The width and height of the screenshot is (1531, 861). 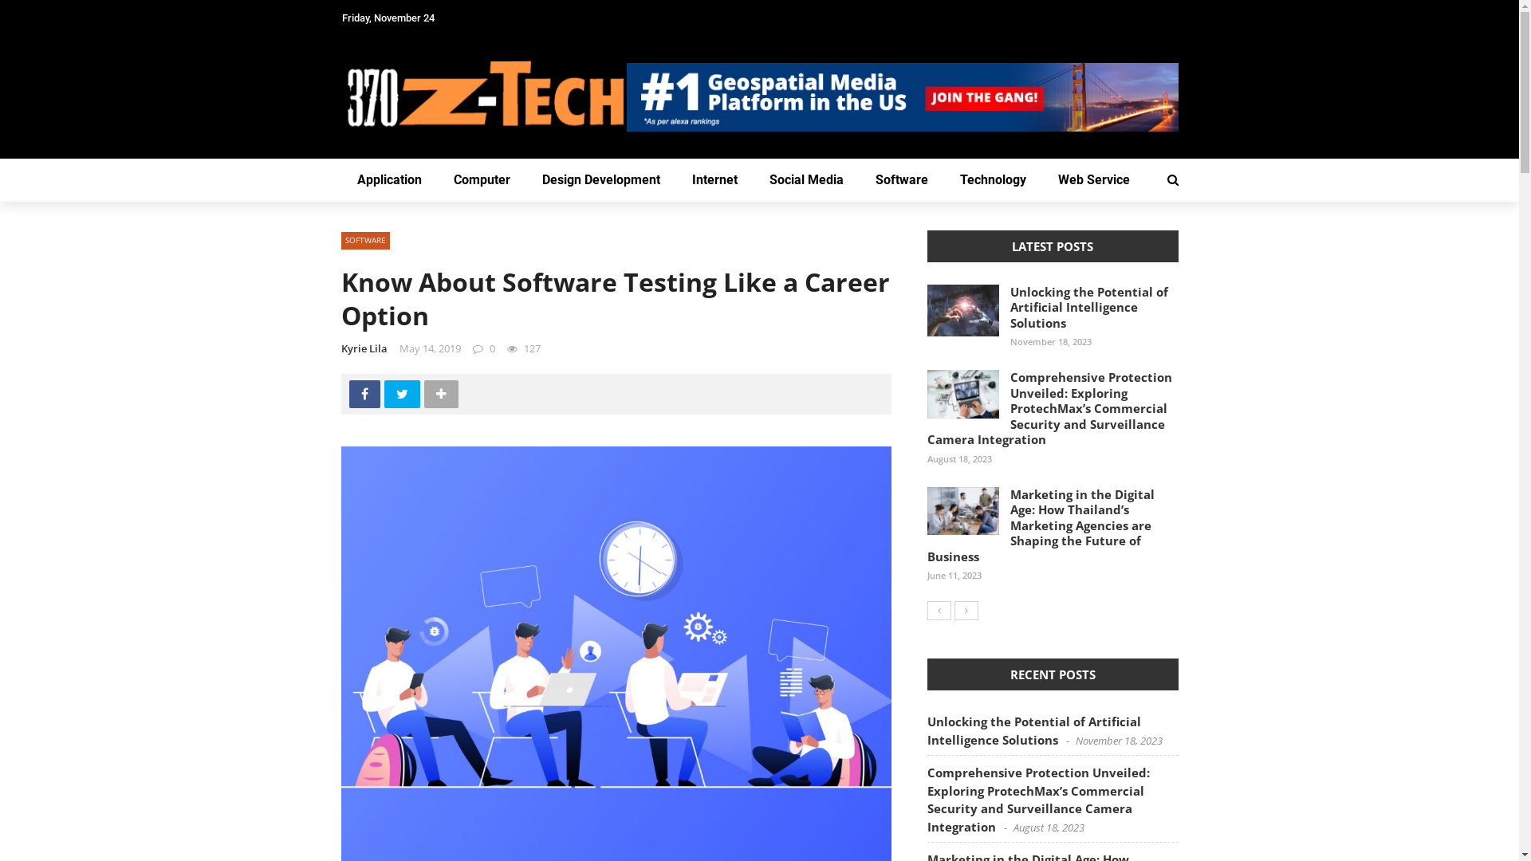 I want to click on Facebook, so click(x=364, y=394).